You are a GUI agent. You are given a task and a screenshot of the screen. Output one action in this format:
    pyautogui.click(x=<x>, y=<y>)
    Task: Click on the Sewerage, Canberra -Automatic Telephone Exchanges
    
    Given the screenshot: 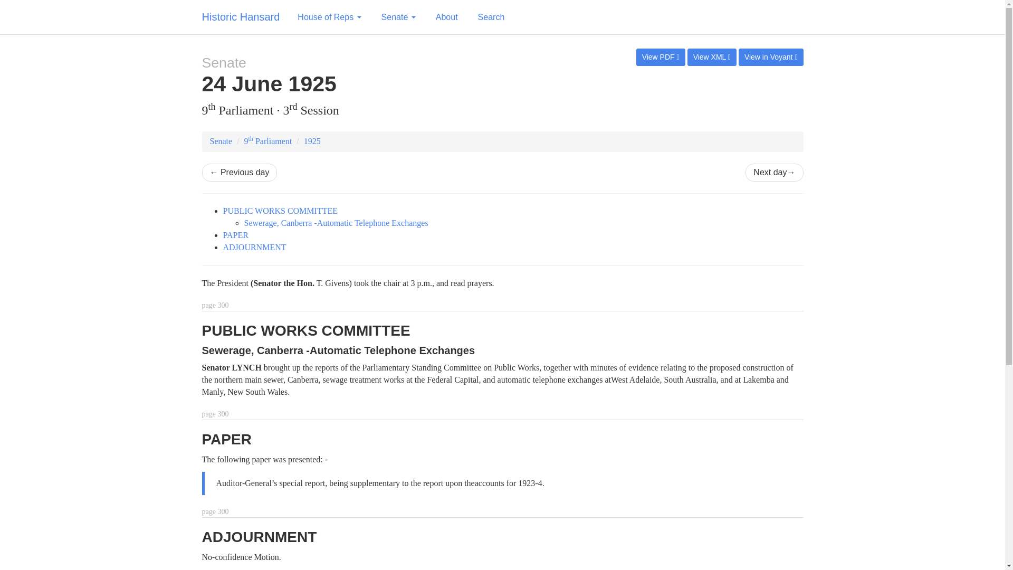 What is the action you would take?
    pyautogui.click(x=336, y=223)
    